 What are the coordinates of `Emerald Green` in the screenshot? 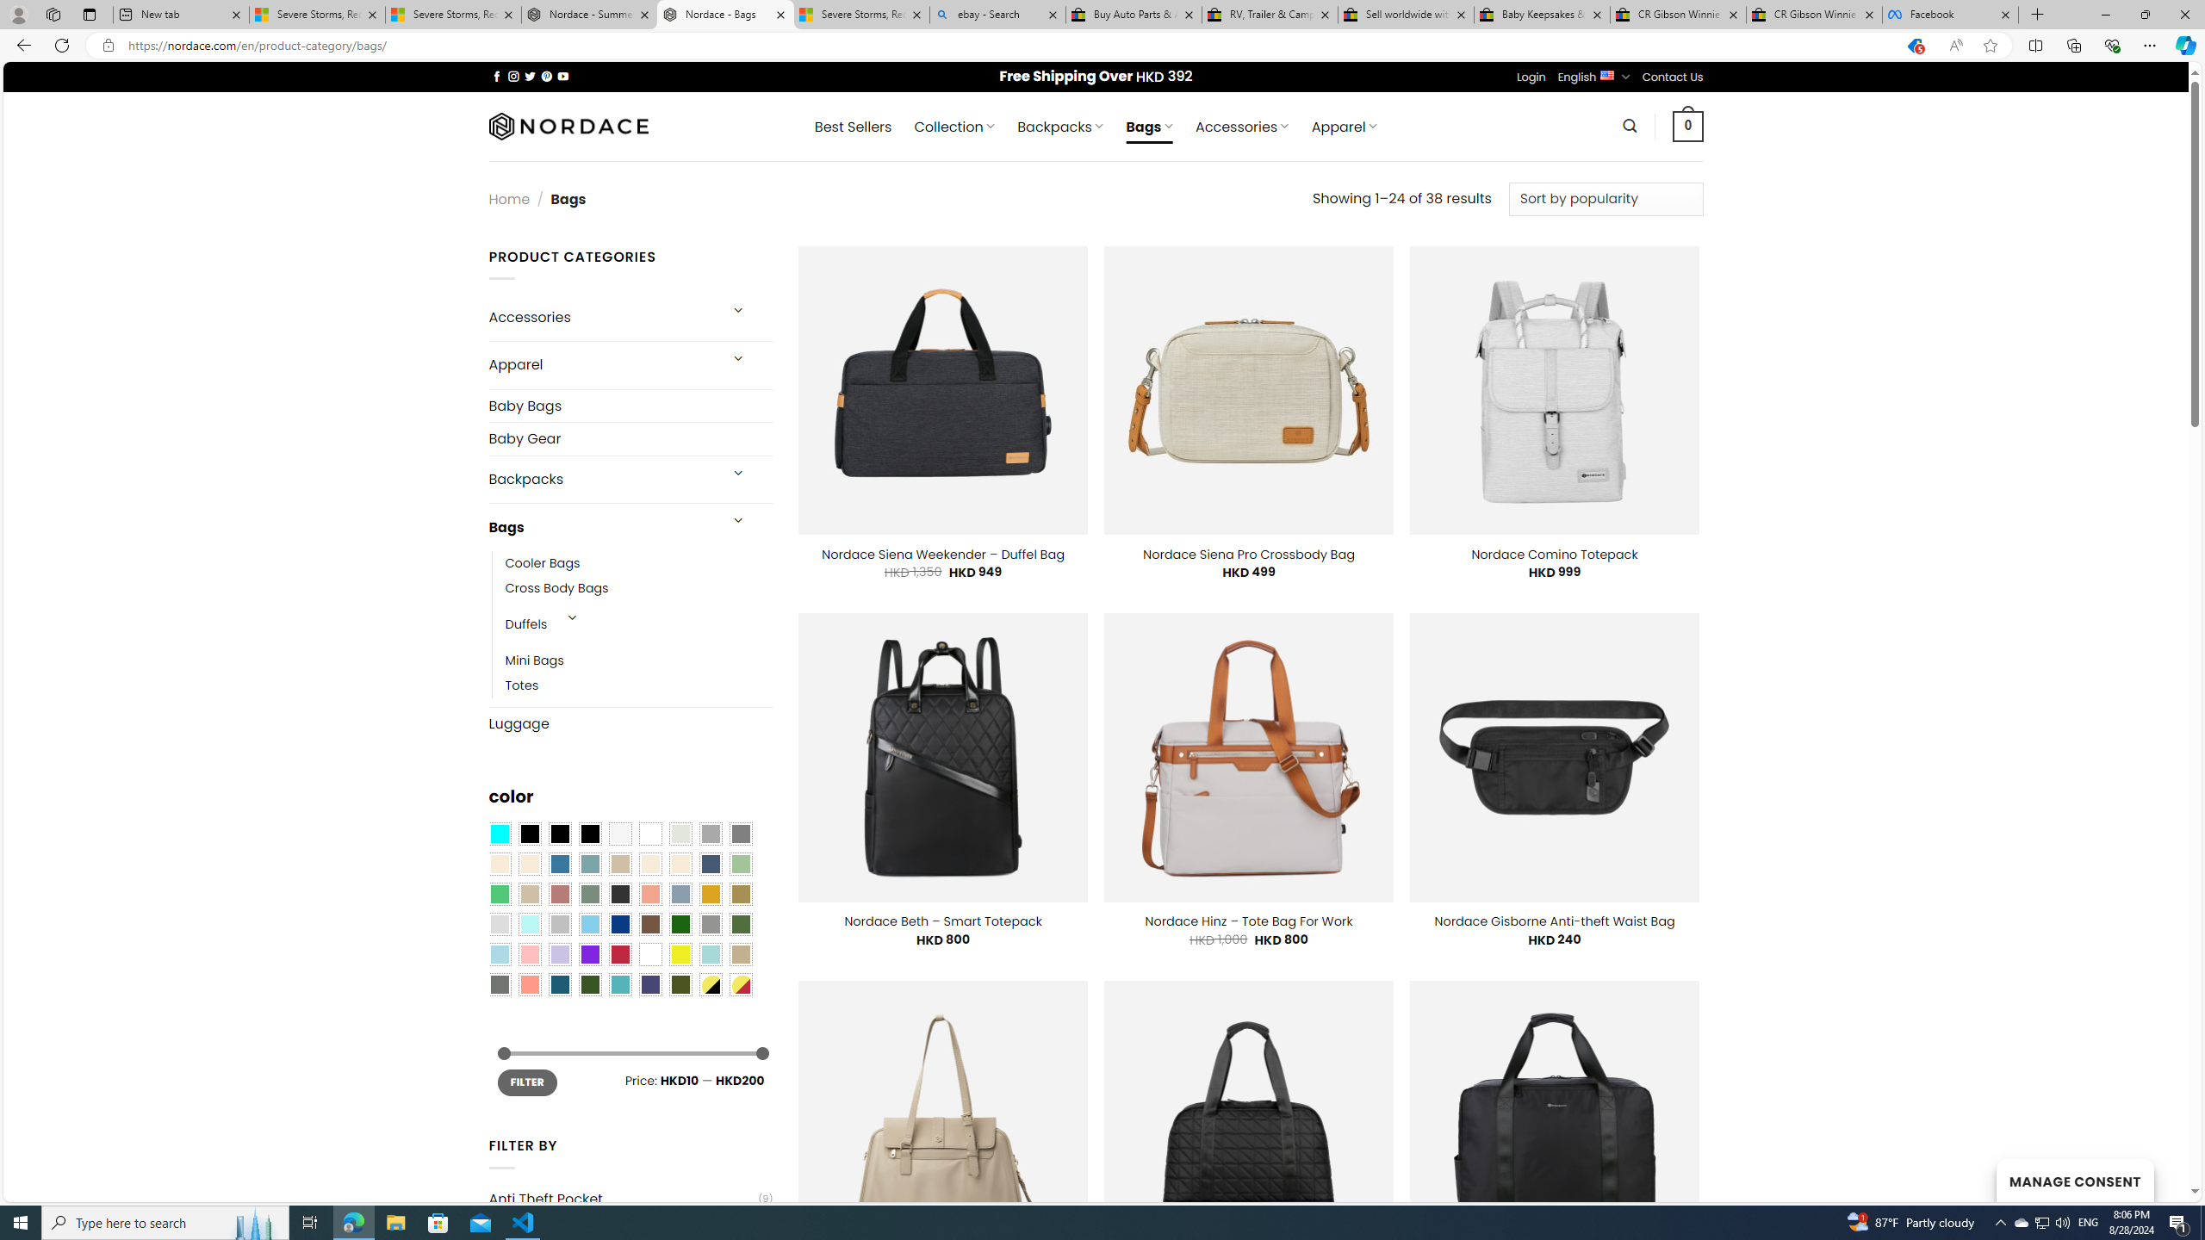 It's located at (499, 894).